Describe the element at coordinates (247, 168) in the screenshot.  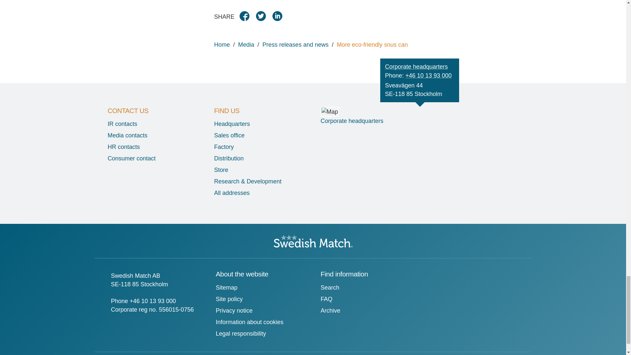
I see `facebook` at that location.